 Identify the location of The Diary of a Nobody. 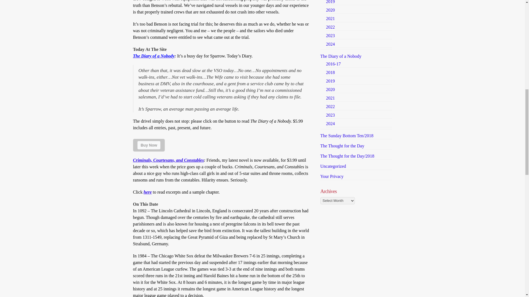
(153, 56).